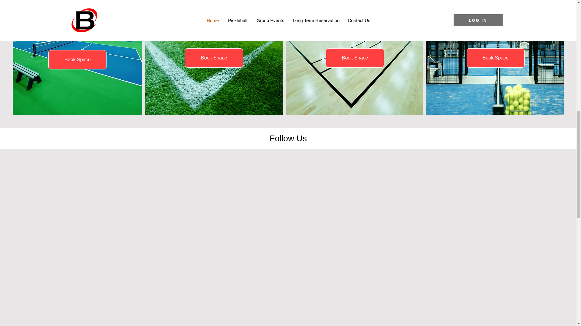 The height and width of the screenshot is (326, 581). What do you see at coordinates (495, 58) in the screenshot?
I see `Book Space` at bounding box center [495, 58].